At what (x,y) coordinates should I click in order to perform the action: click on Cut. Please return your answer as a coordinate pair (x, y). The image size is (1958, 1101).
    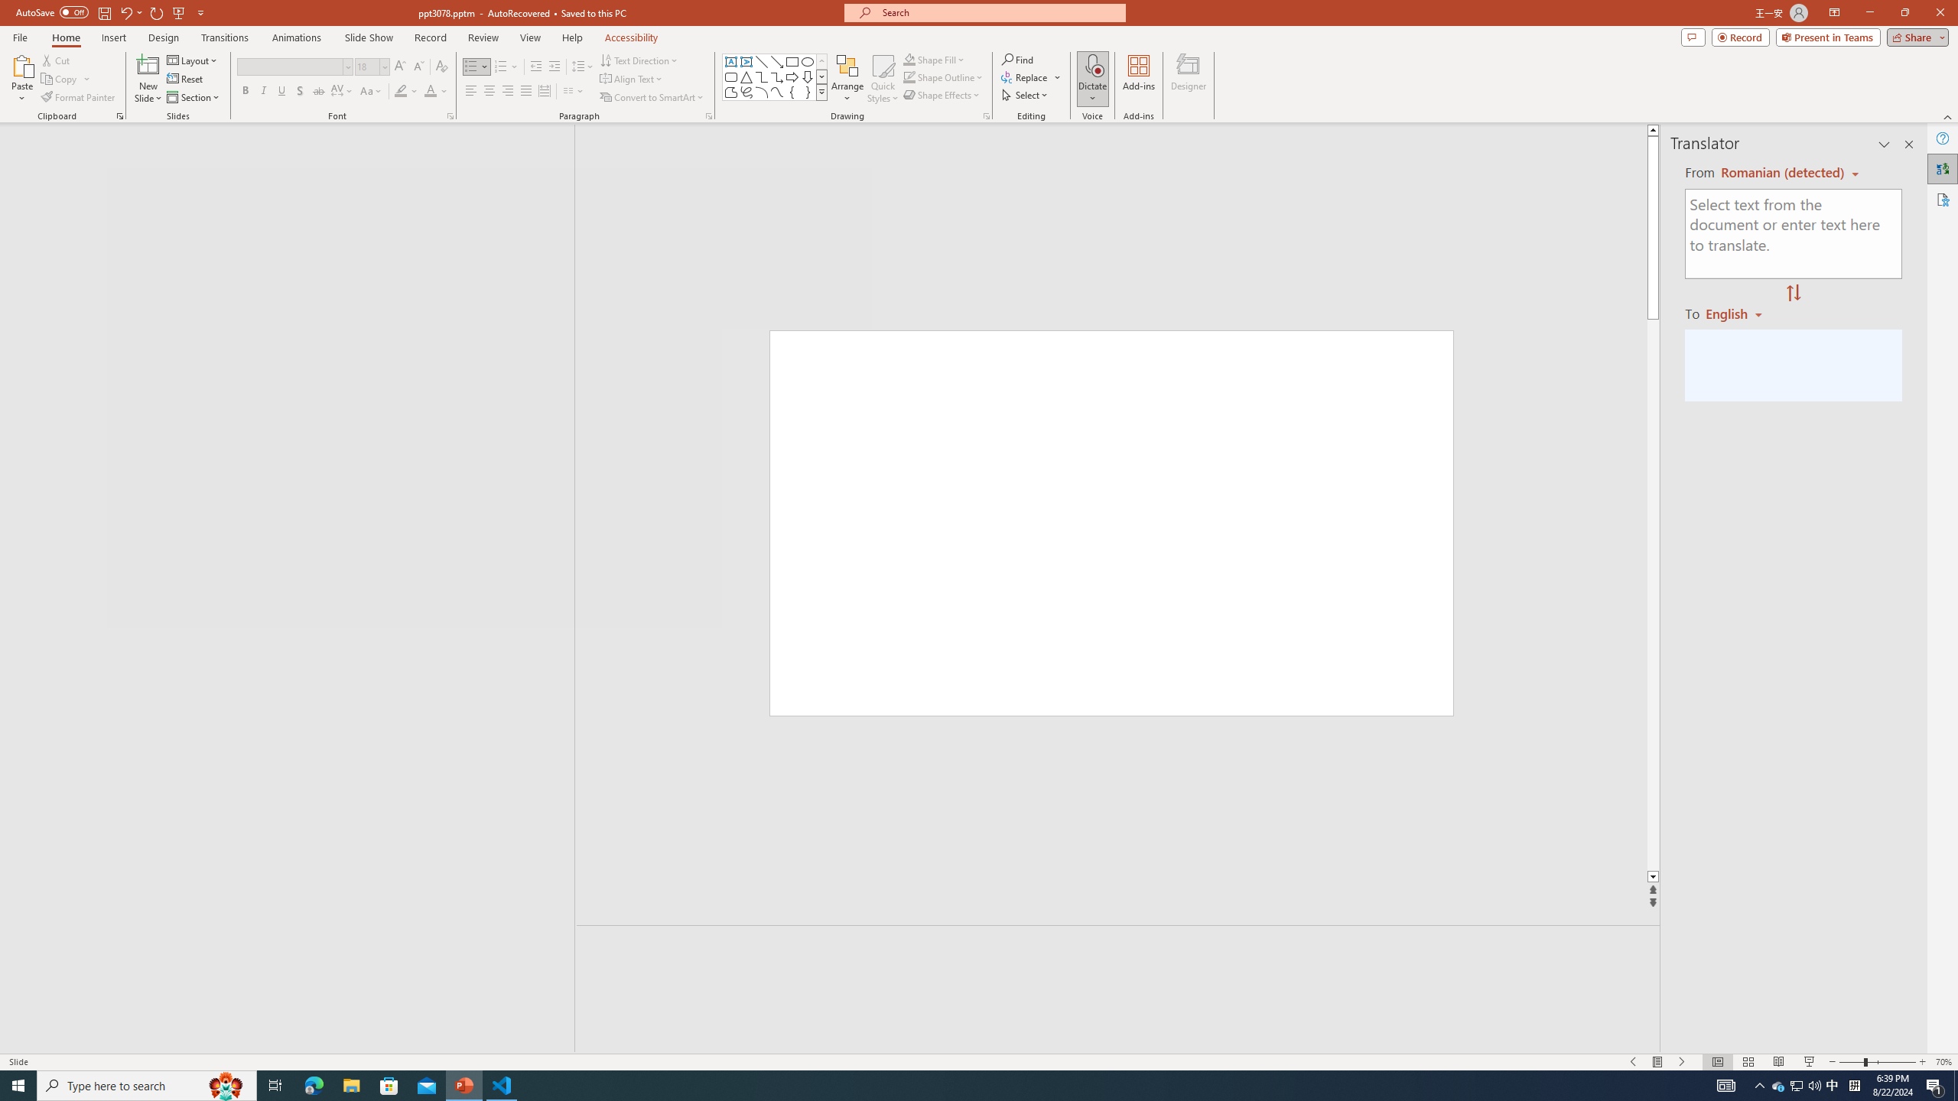
    Looking at the image, I should click on (57, 60).